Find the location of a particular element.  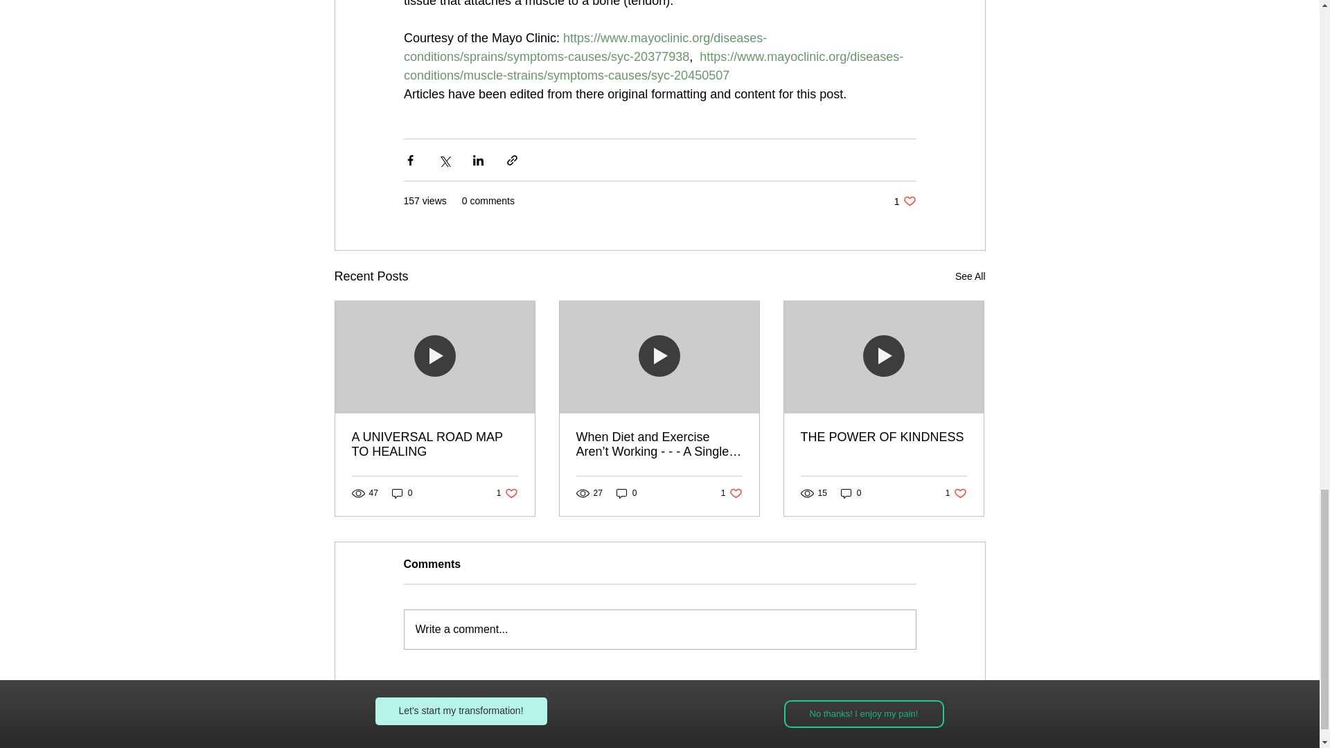

0 is located at coordinates (402, 493).